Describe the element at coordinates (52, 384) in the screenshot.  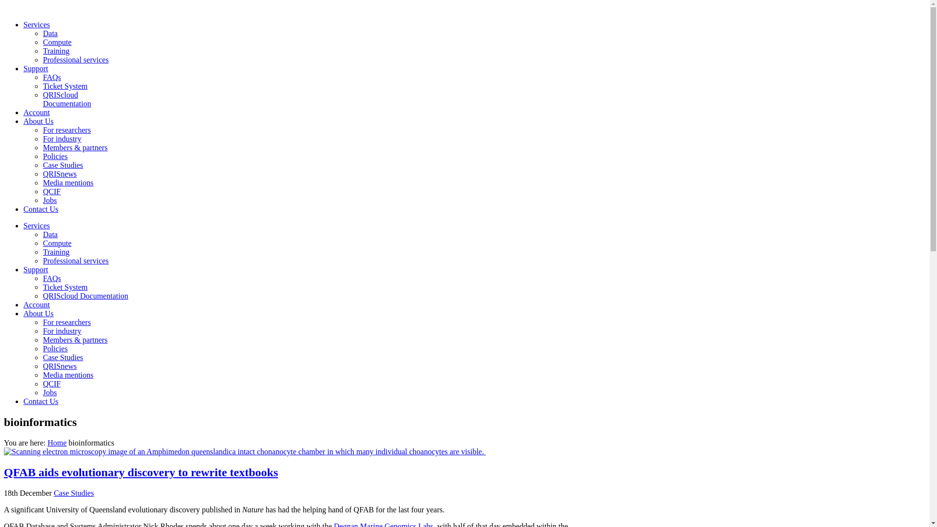
I see `QCIF` at that location.